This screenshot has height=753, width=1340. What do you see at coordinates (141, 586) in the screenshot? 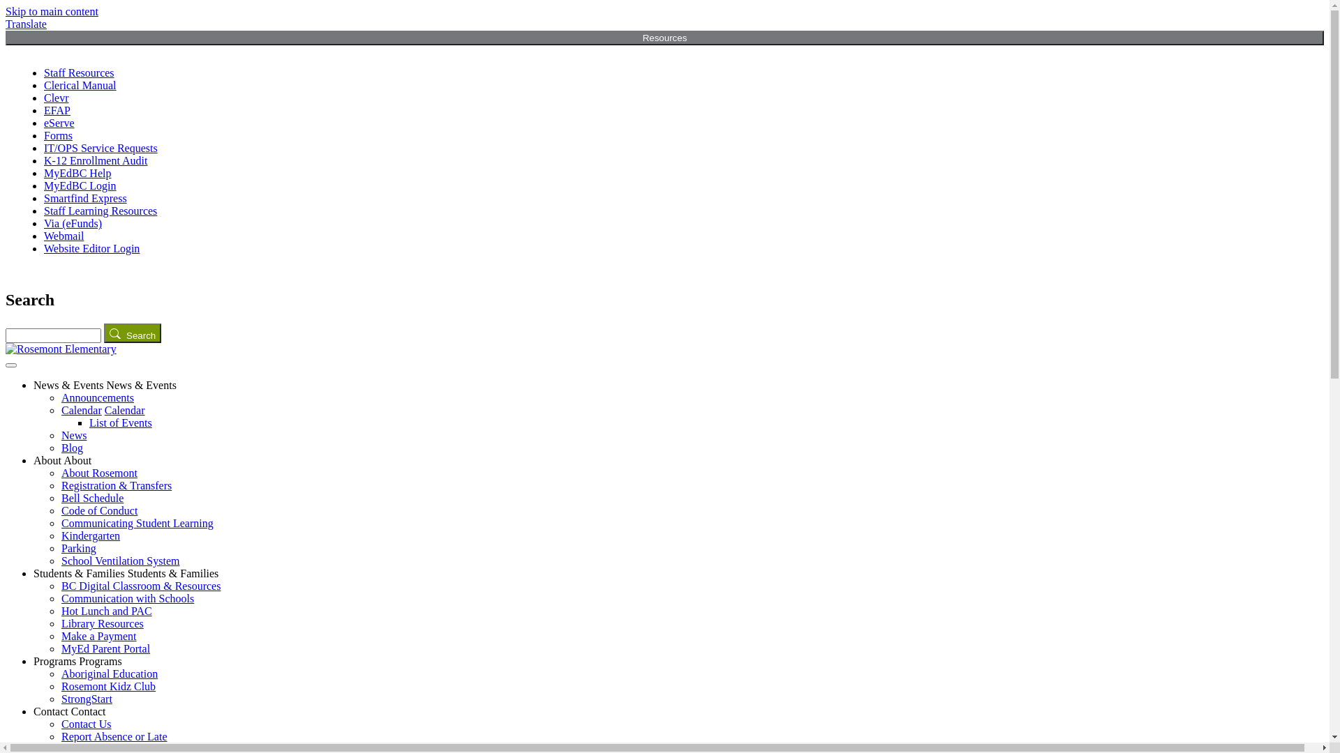
I see `BC Digital Classroom & Resources` at bounding box center [141, 586].